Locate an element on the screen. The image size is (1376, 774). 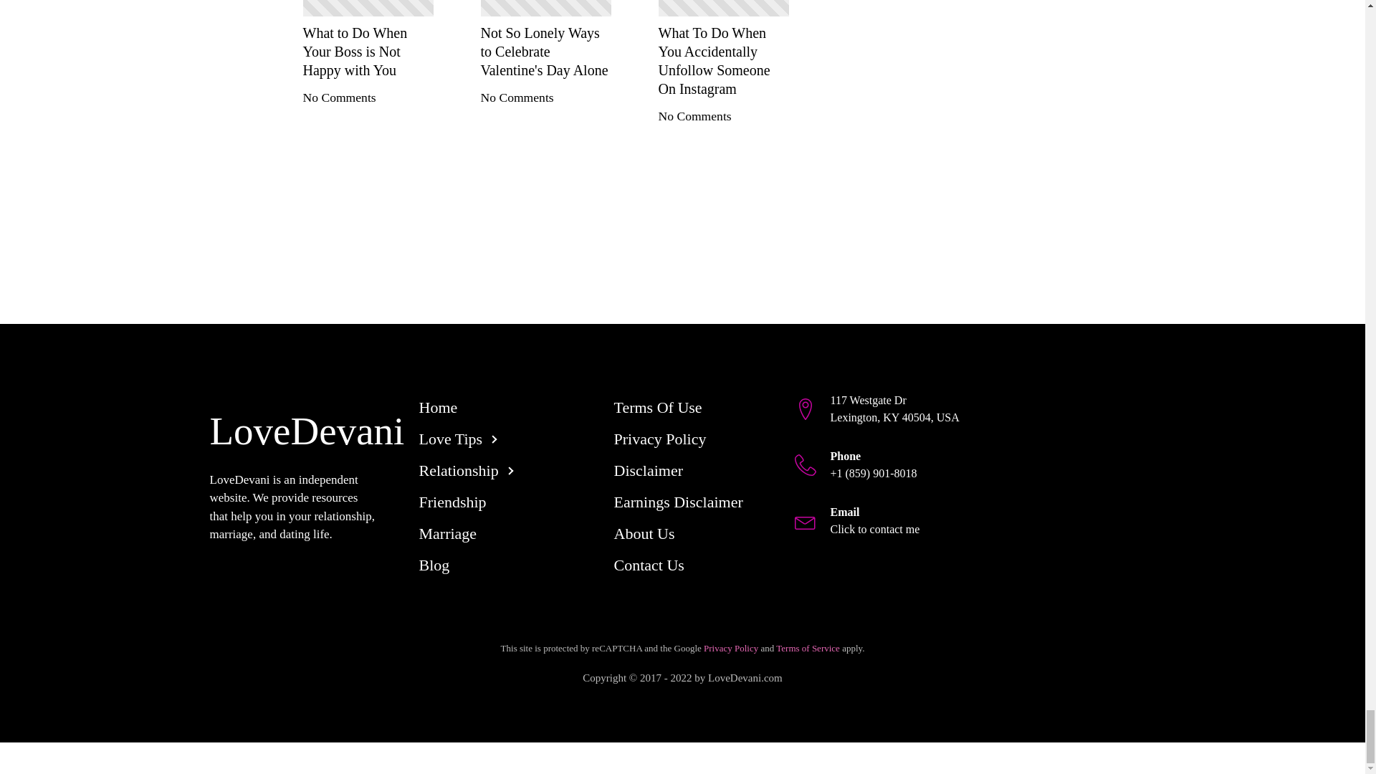
No Comments is located at coordinates (694, 116).